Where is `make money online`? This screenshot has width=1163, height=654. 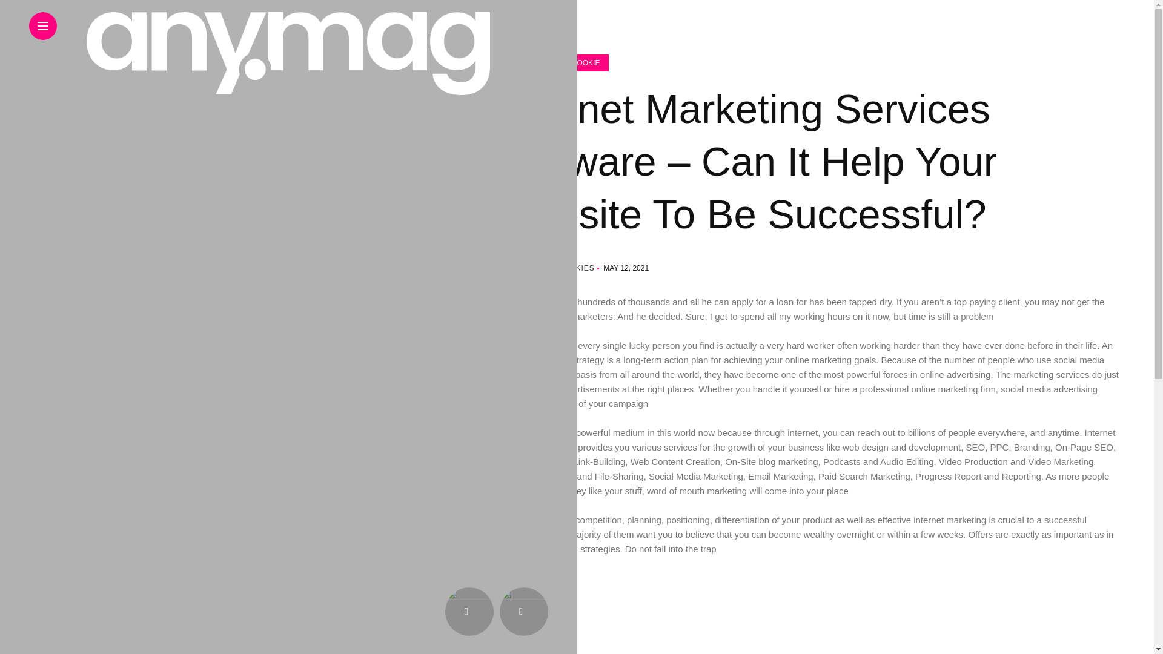 make money online is located at coordinates (315, 578).